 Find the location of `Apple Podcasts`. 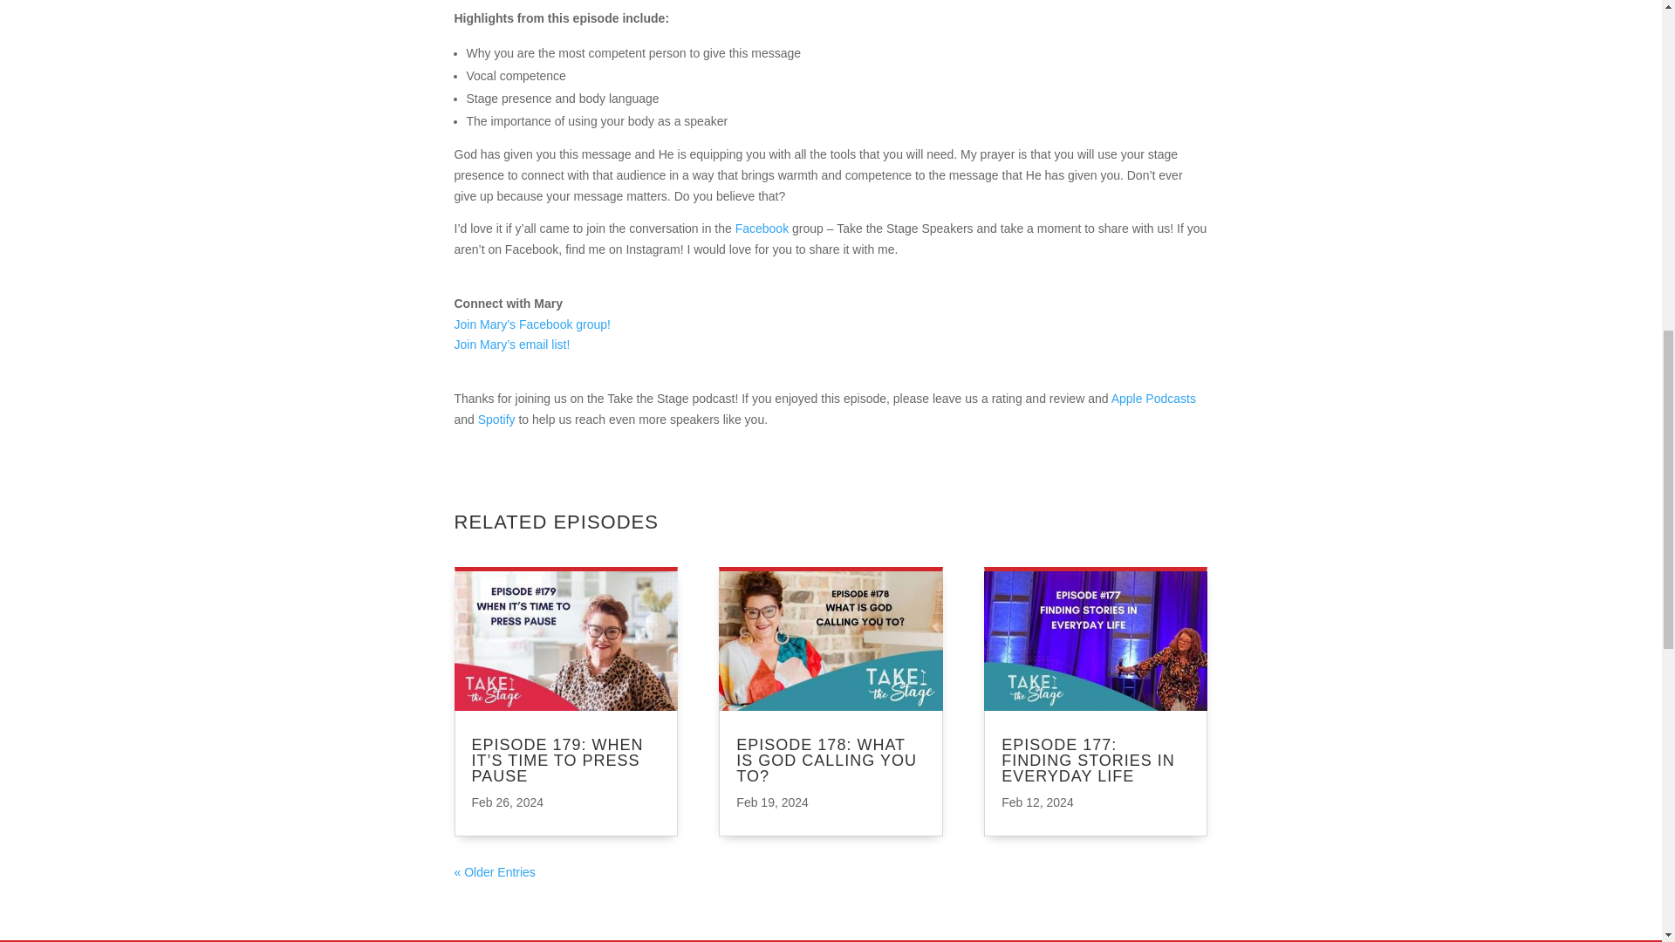

Apple Podcasts is located at coordinates (1153, 399).